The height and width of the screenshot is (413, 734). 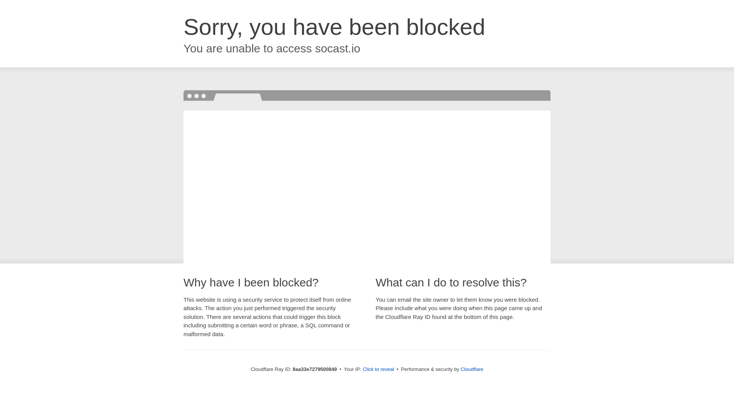 I want to click on Cloudflare, so click(x=472, y=369).